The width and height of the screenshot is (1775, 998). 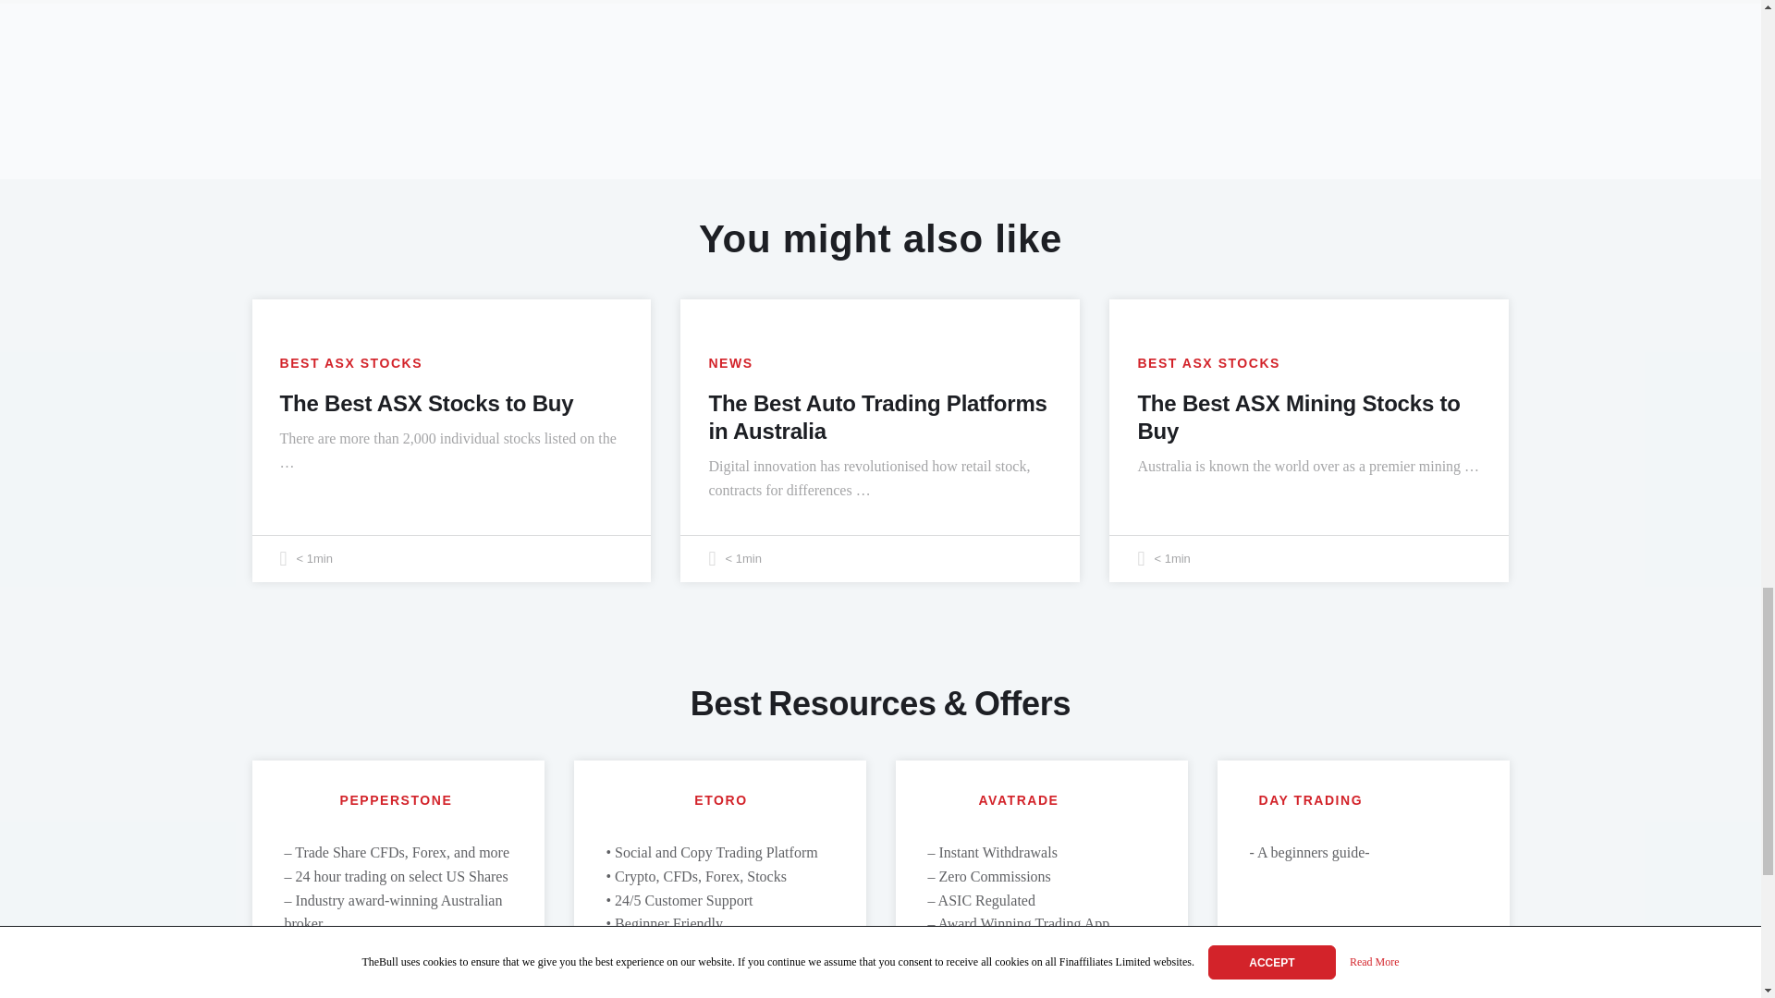 I want to click on The Best ASX Stocks to Buy, so click(x=425, y=403).